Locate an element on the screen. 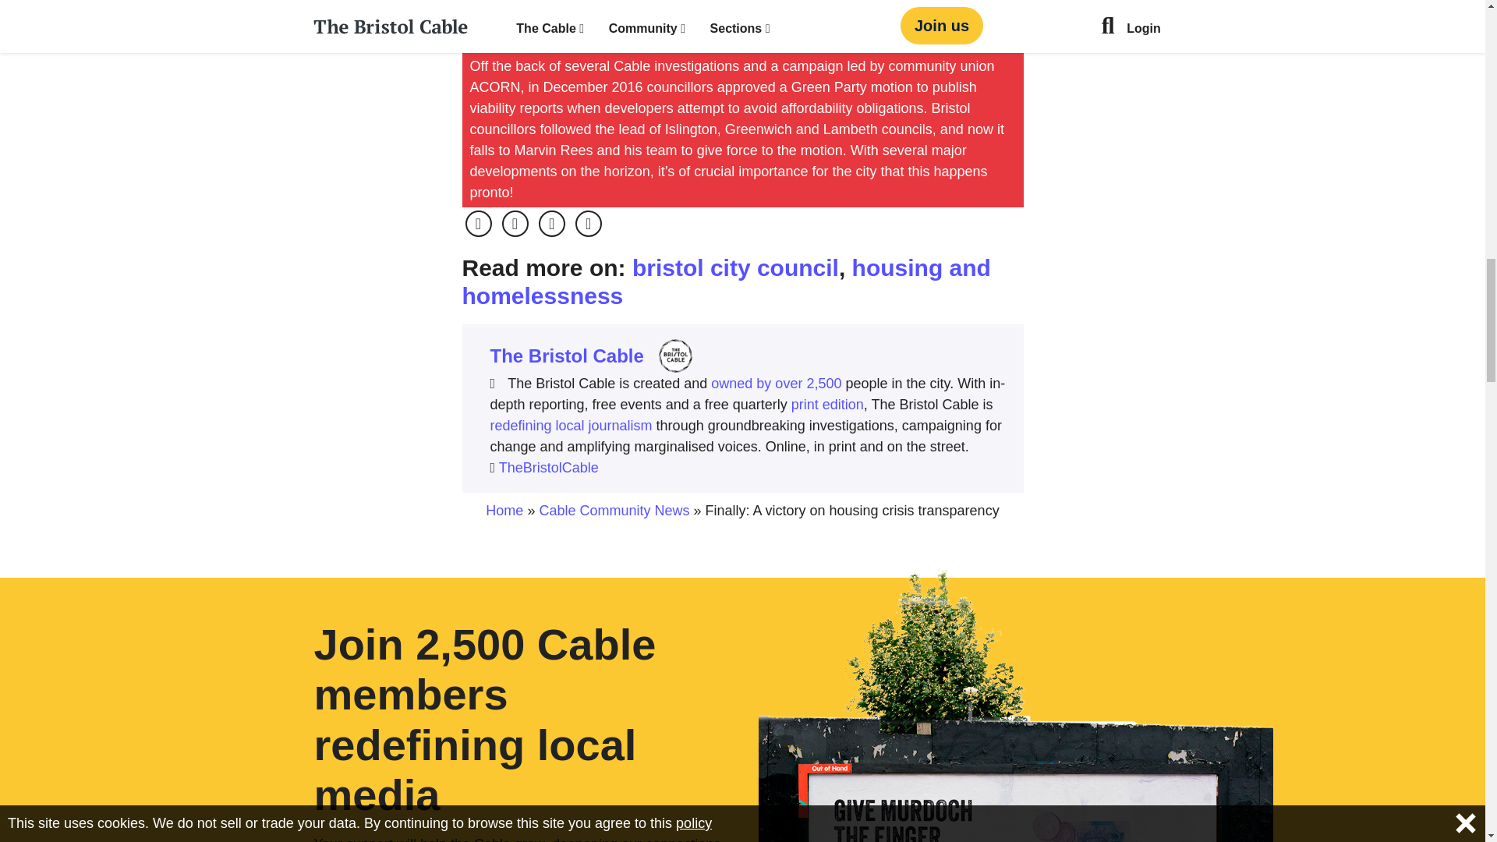 The width and height of the screenshot is (1497, 842). Opens in a new tab is located at coordinates (549, 468).